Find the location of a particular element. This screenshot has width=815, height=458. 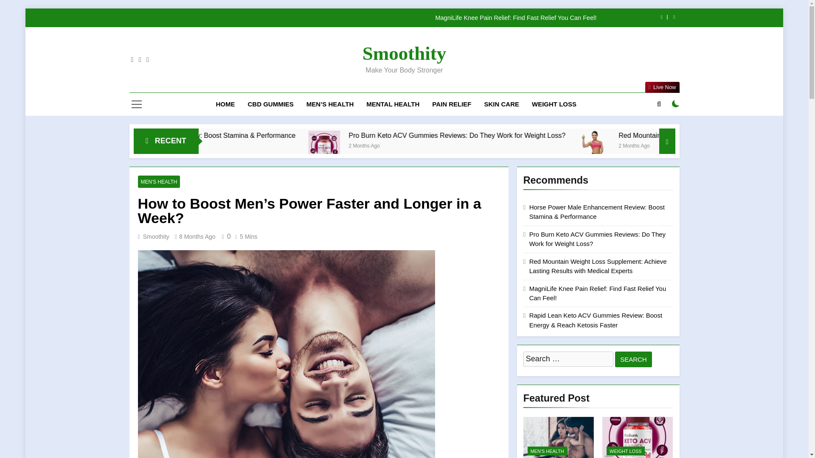

HOME is located at coordinates (225, 104).